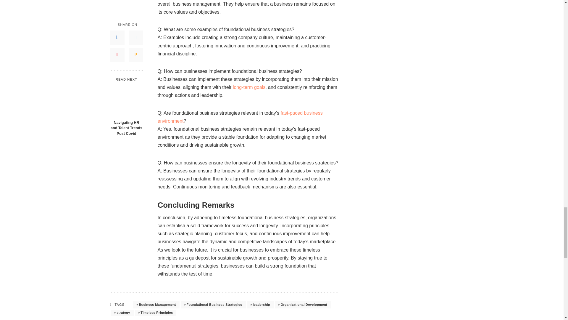 The width and height of the screenshot is (568, 320). What do you see at coordinates (213, 305) in the screenshot?
I see `Foundational Business Strategies` at bounding box center [213, 305].